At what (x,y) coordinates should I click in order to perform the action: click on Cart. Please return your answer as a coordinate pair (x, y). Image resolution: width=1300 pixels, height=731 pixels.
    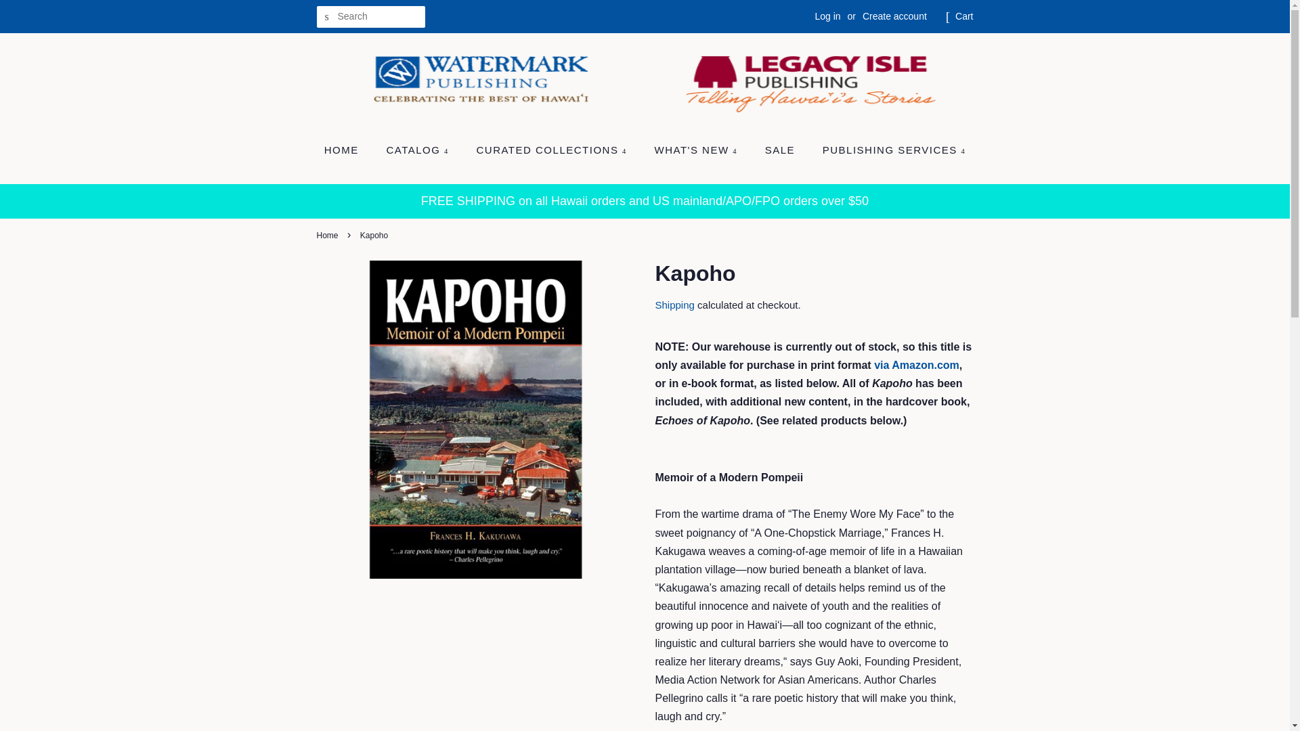
    Looking at the image, I should click on (964, 16).